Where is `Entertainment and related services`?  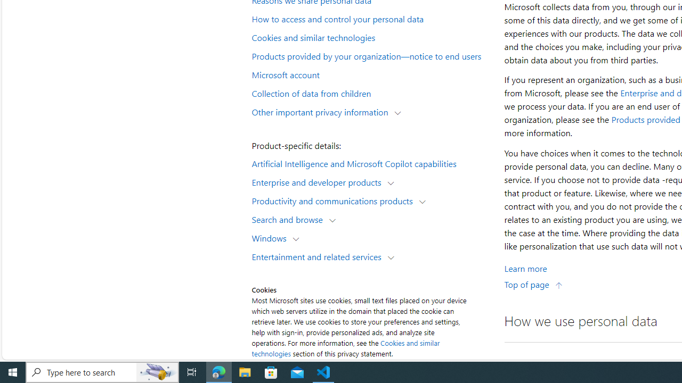
Entertainment and related services is located at coordinates (319, 256).